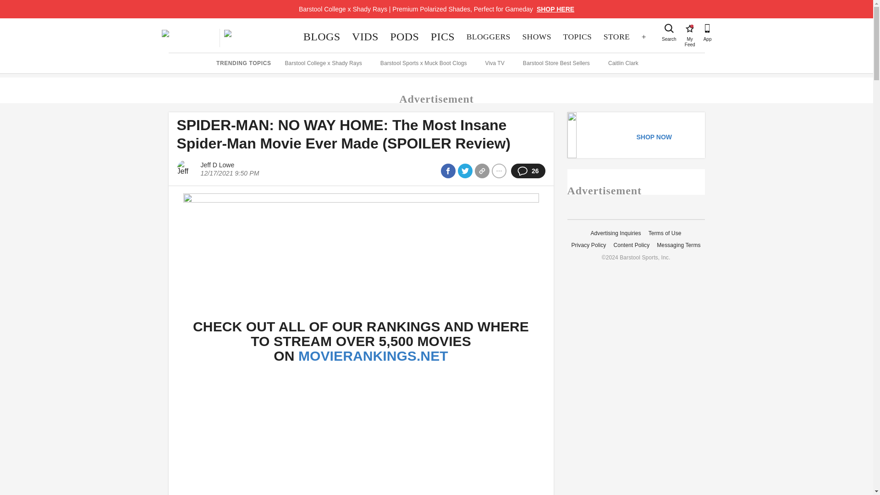 This screenshot has height=495, width=880. What do you see at coordinates (616, 37) in the screenshot?
I see `STORE` at bounding box center [616, 37].